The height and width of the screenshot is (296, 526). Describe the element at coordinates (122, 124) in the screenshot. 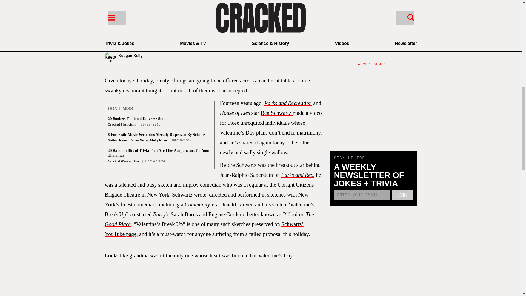

I see `Cracked Plasticians` at that location.